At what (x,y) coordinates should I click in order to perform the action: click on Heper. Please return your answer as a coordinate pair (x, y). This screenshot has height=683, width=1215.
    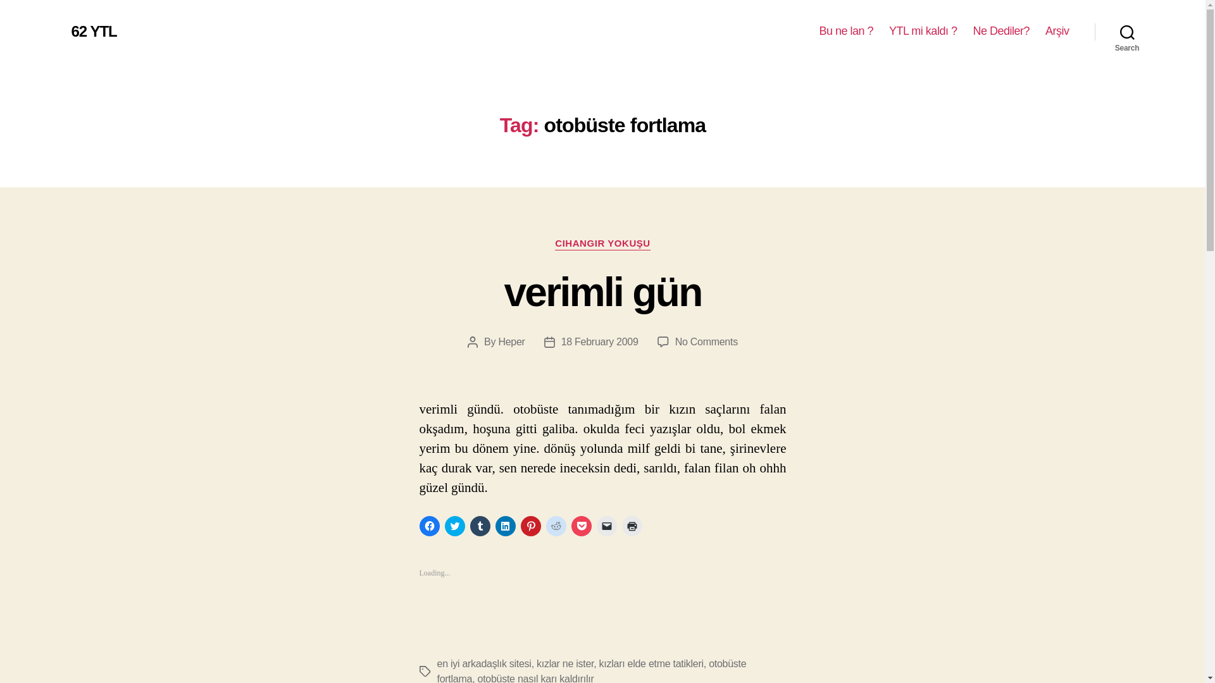
    Looking at the image, I should click on (511, 341).